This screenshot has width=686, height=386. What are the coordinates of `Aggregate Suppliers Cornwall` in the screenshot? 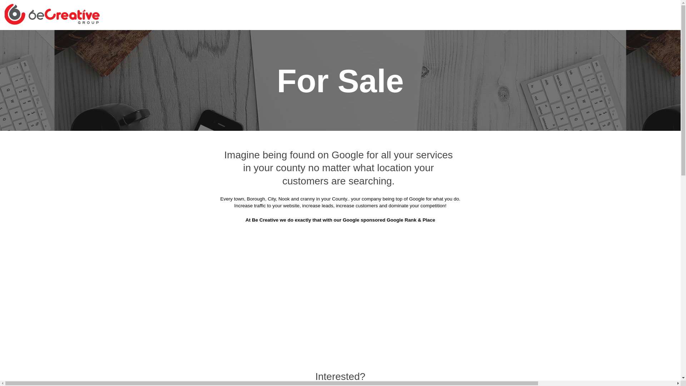 It's located at (230, 39).